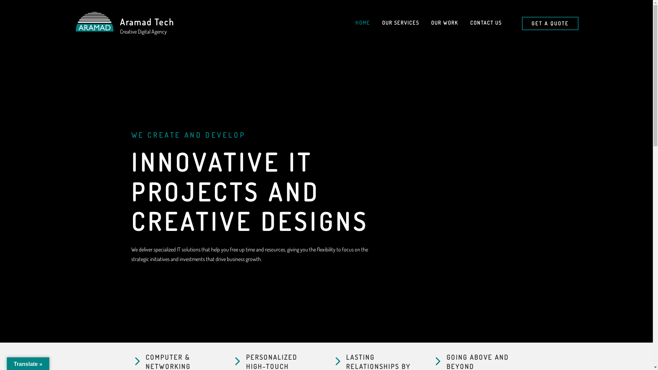 The height and width of the screenshot is (370, 658). Describe the element at coordinates (147, 22) in the screenshot. I see `Aramad Tech` at that location.